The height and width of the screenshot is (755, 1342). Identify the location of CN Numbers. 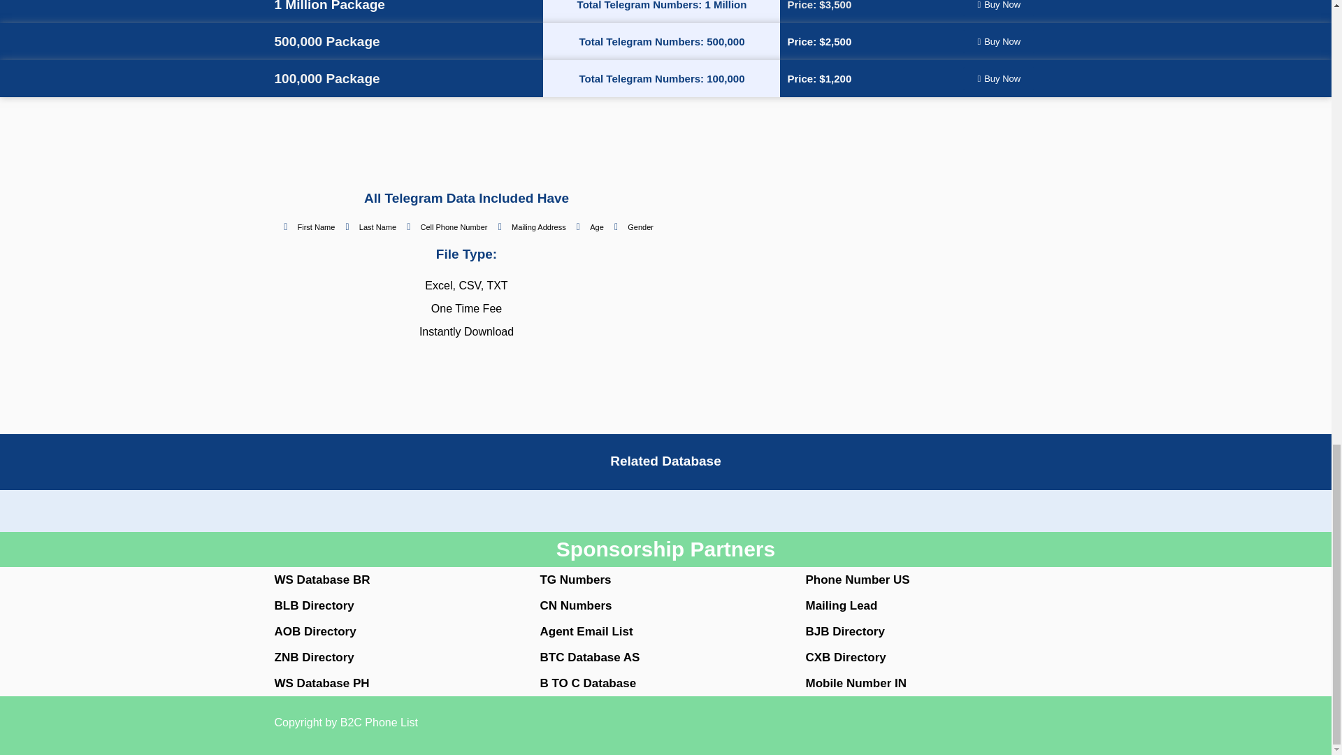
(575, 605).